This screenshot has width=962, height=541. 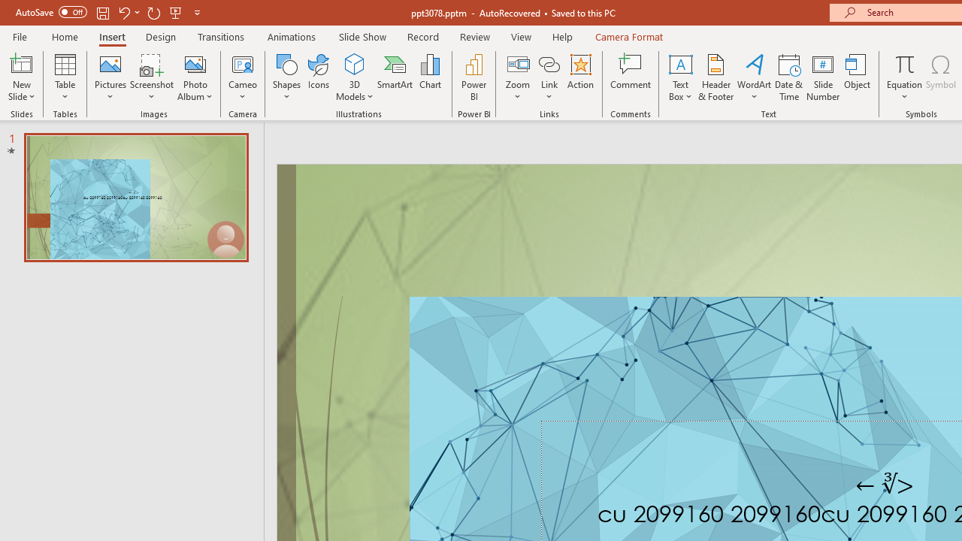 What do you see at coordinates (395, 77) in the screenshot?
I see `SmartArt...` at bounding box center [395, 77].